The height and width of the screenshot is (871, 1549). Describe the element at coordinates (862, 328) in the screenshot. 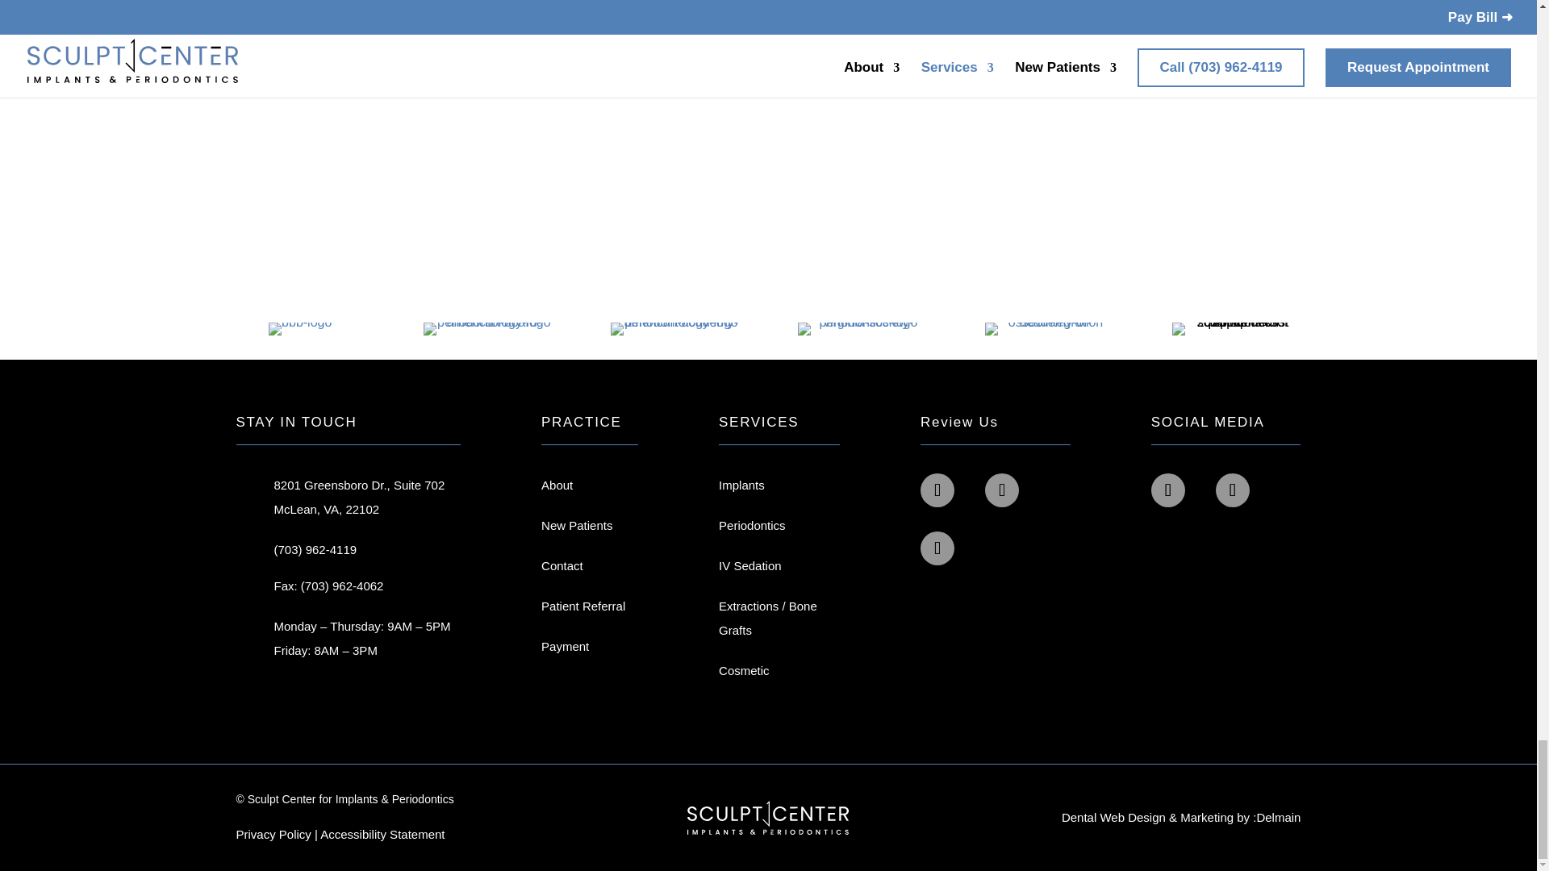

I see `virginia-society-periodontics-logo` at that location.